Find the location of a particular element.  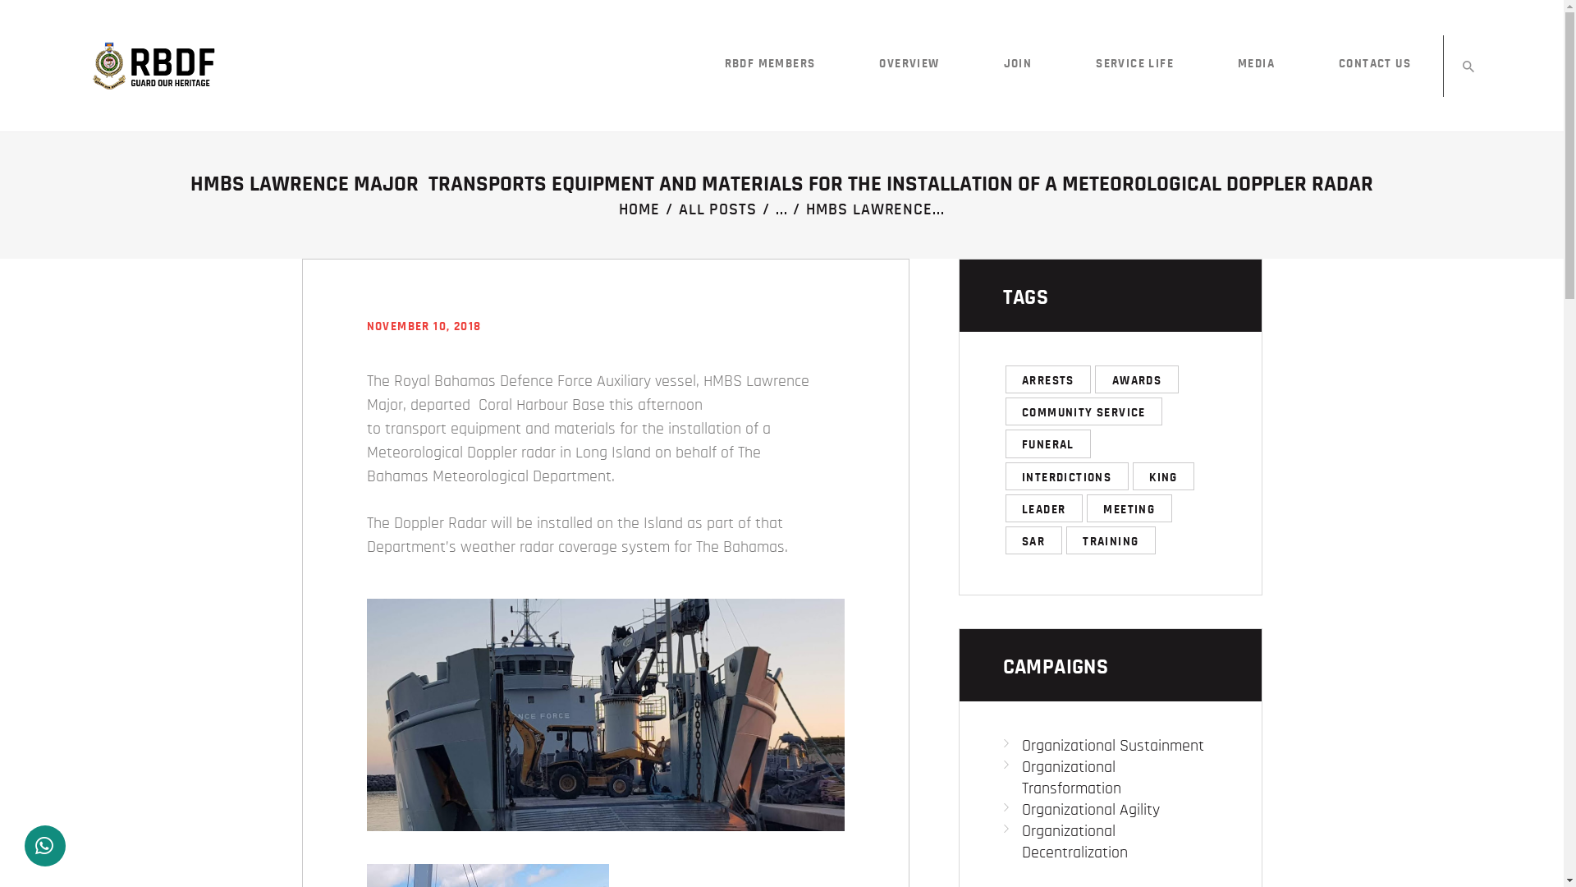

MEDIA is located at coordinates (1256, 65).